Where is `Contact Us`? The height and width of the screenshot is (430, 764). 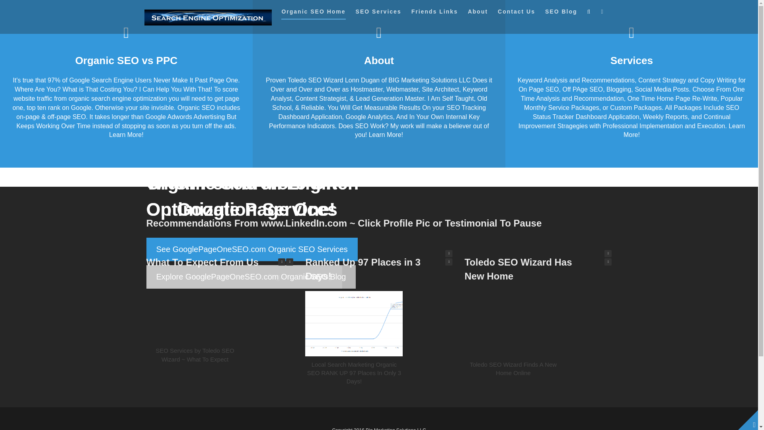
Contact Us is located at coordinates (516, 14).